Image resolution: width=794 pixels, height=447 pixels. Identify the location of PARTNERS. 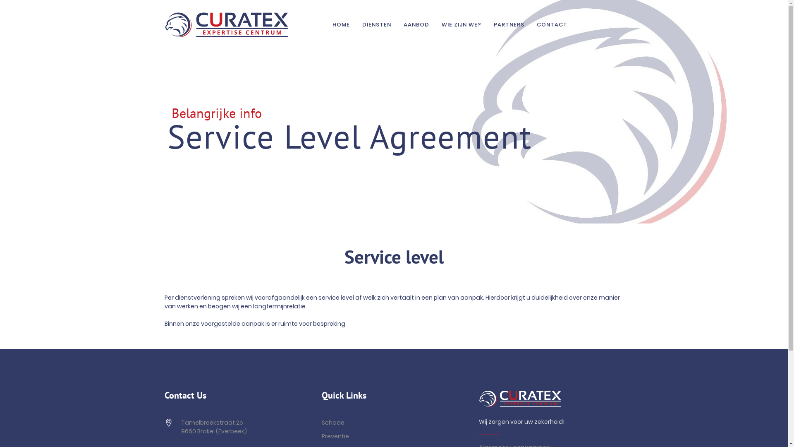
(512, 25).